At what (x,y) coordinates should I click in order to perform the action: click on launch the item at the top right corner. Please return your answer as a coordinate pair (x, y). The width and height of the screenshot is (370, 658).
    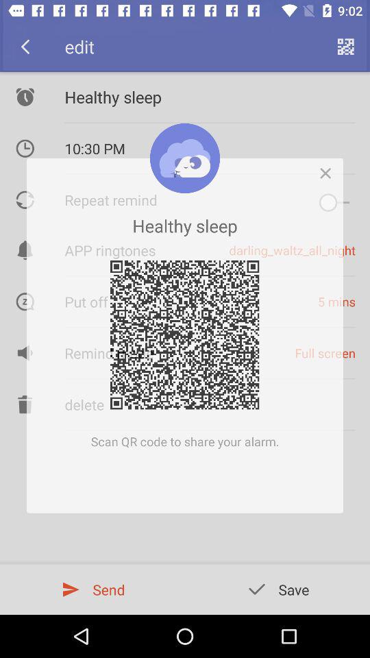
    Looking at the image, I should click on (329, 169).